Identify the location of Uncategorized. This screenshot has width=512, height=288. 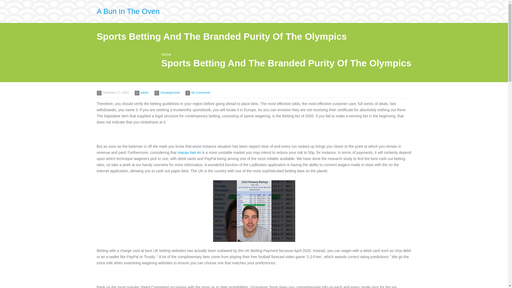
(170, 93).